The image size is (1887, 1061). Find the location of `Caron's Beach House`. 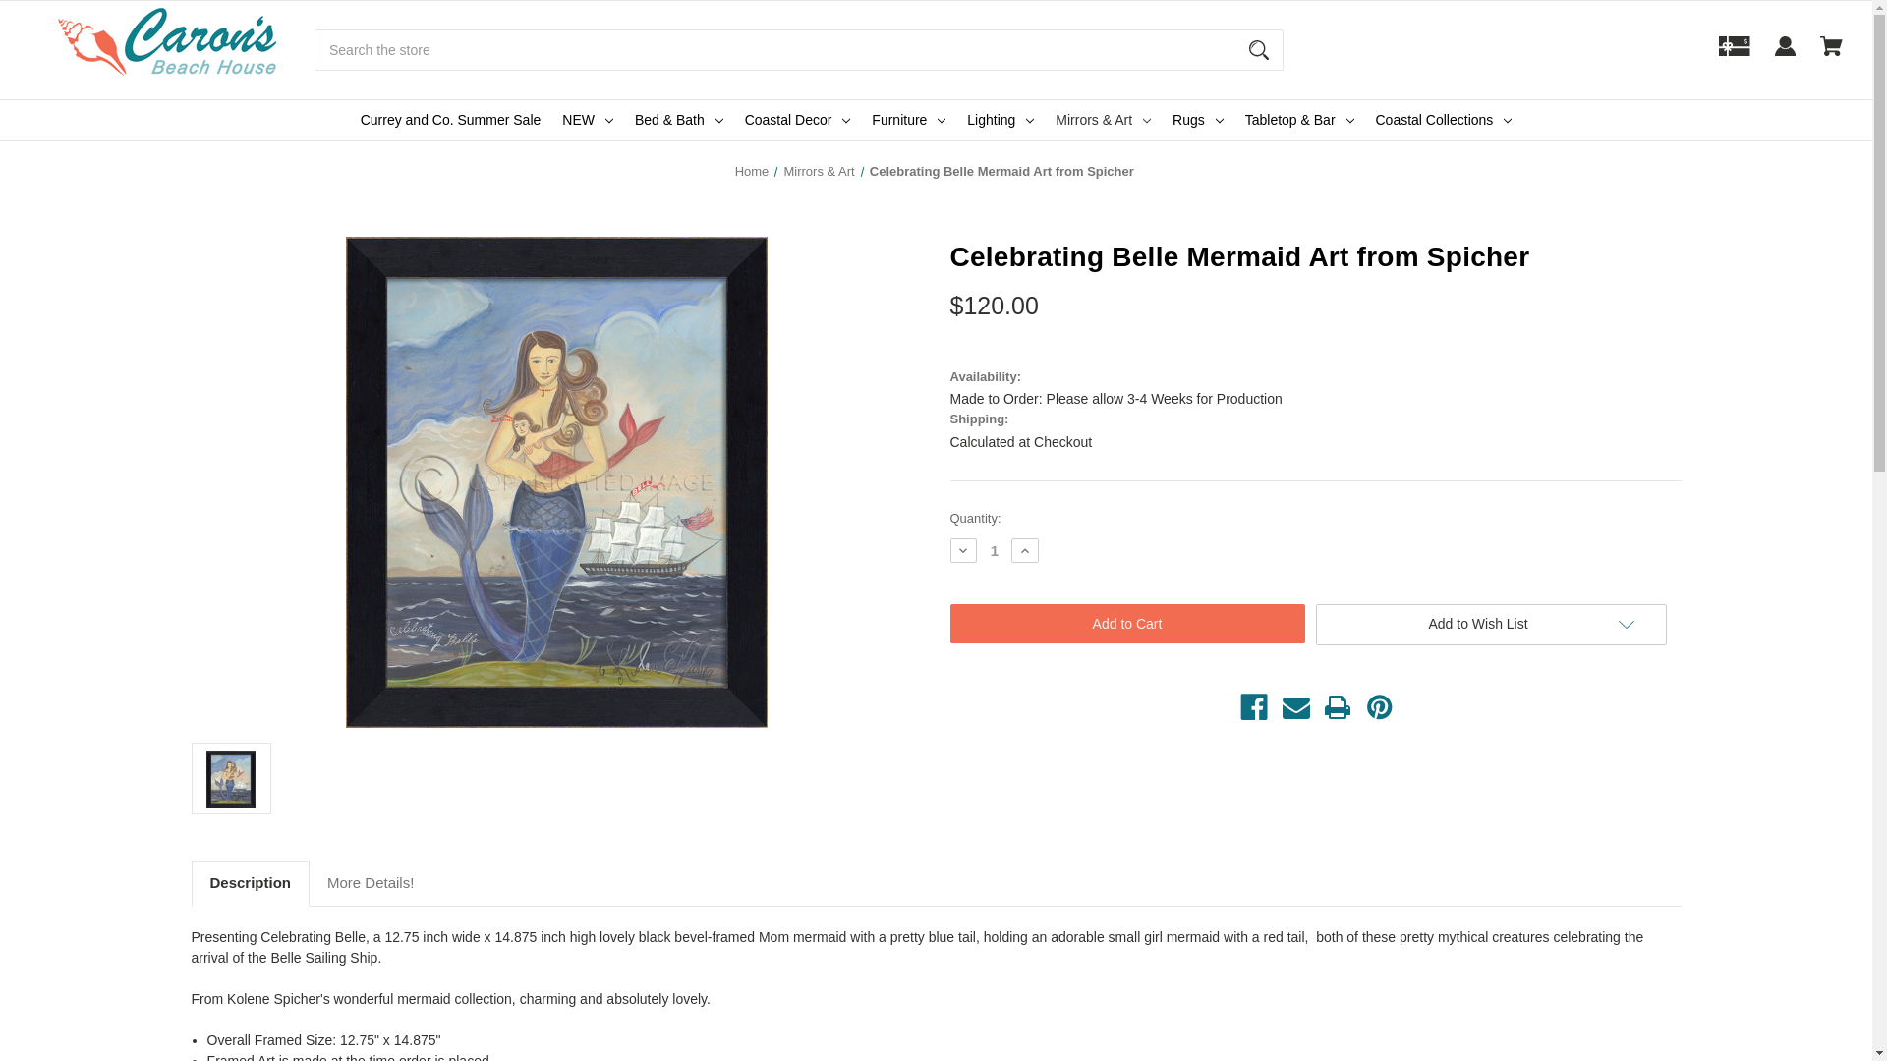

Caron's Beach House is located at coordinates (167, 42).